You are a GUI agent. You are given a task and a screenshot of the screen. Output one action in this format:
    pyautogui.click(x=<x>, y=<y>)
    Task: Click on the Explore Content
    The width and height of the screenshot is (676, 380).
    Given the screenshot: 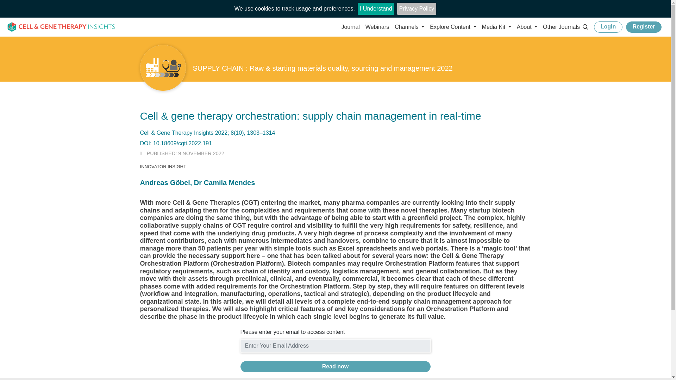 What is the action you would take?
    pyautogui.click(x=453, y=27)
    